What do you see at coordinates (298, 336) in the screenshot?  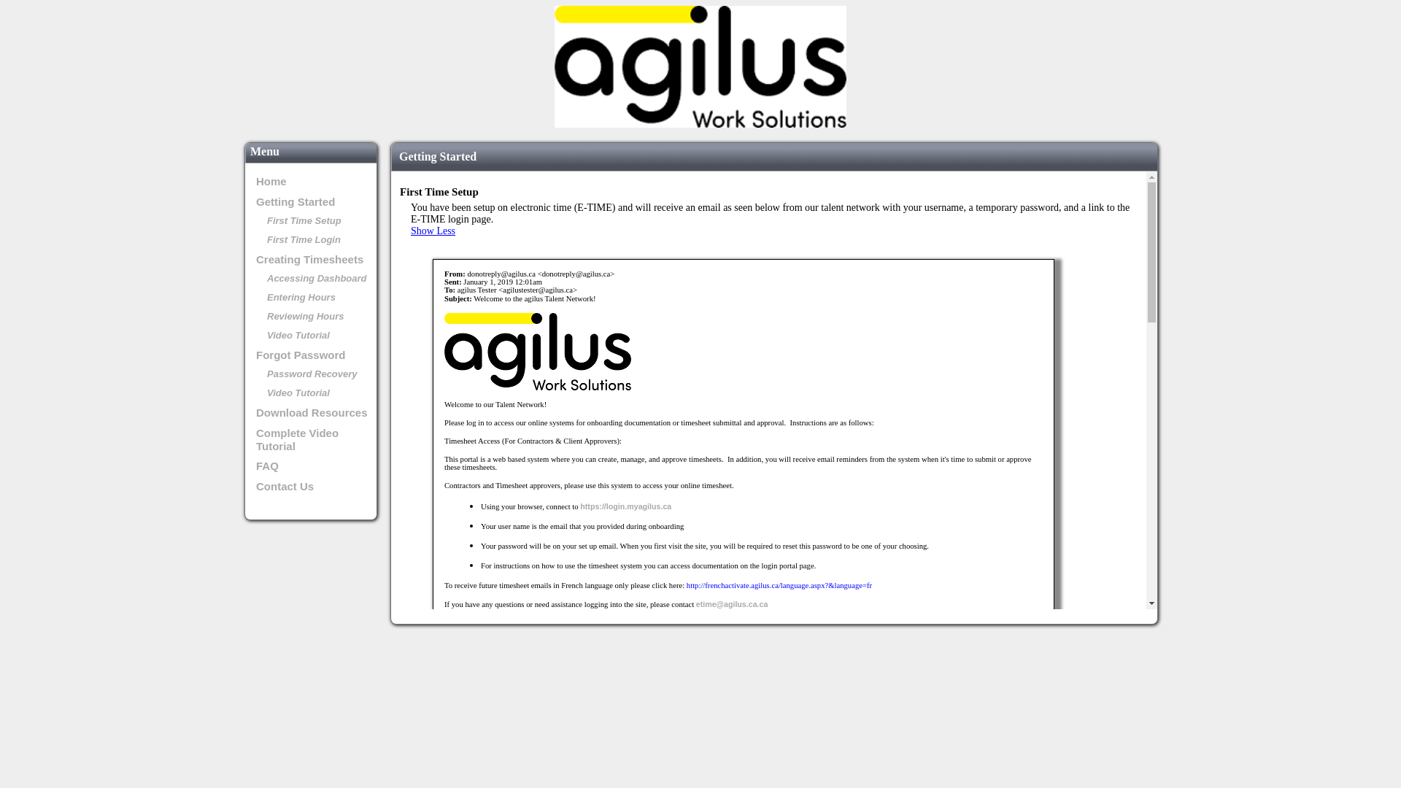 I see `Video Tutorial` at bounding box center [298, 336].